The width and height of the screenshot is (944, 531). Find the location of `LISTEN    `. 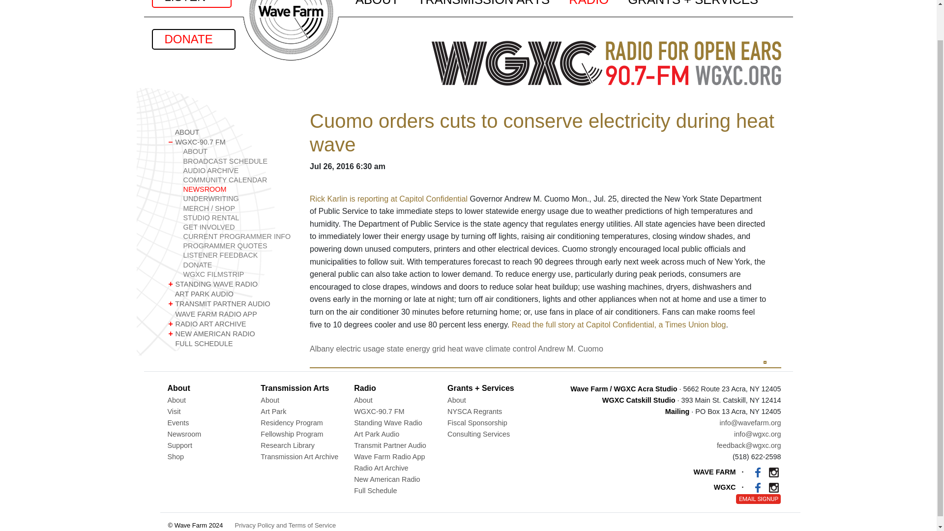

LISTEN     is located at coordinates (191, 4).